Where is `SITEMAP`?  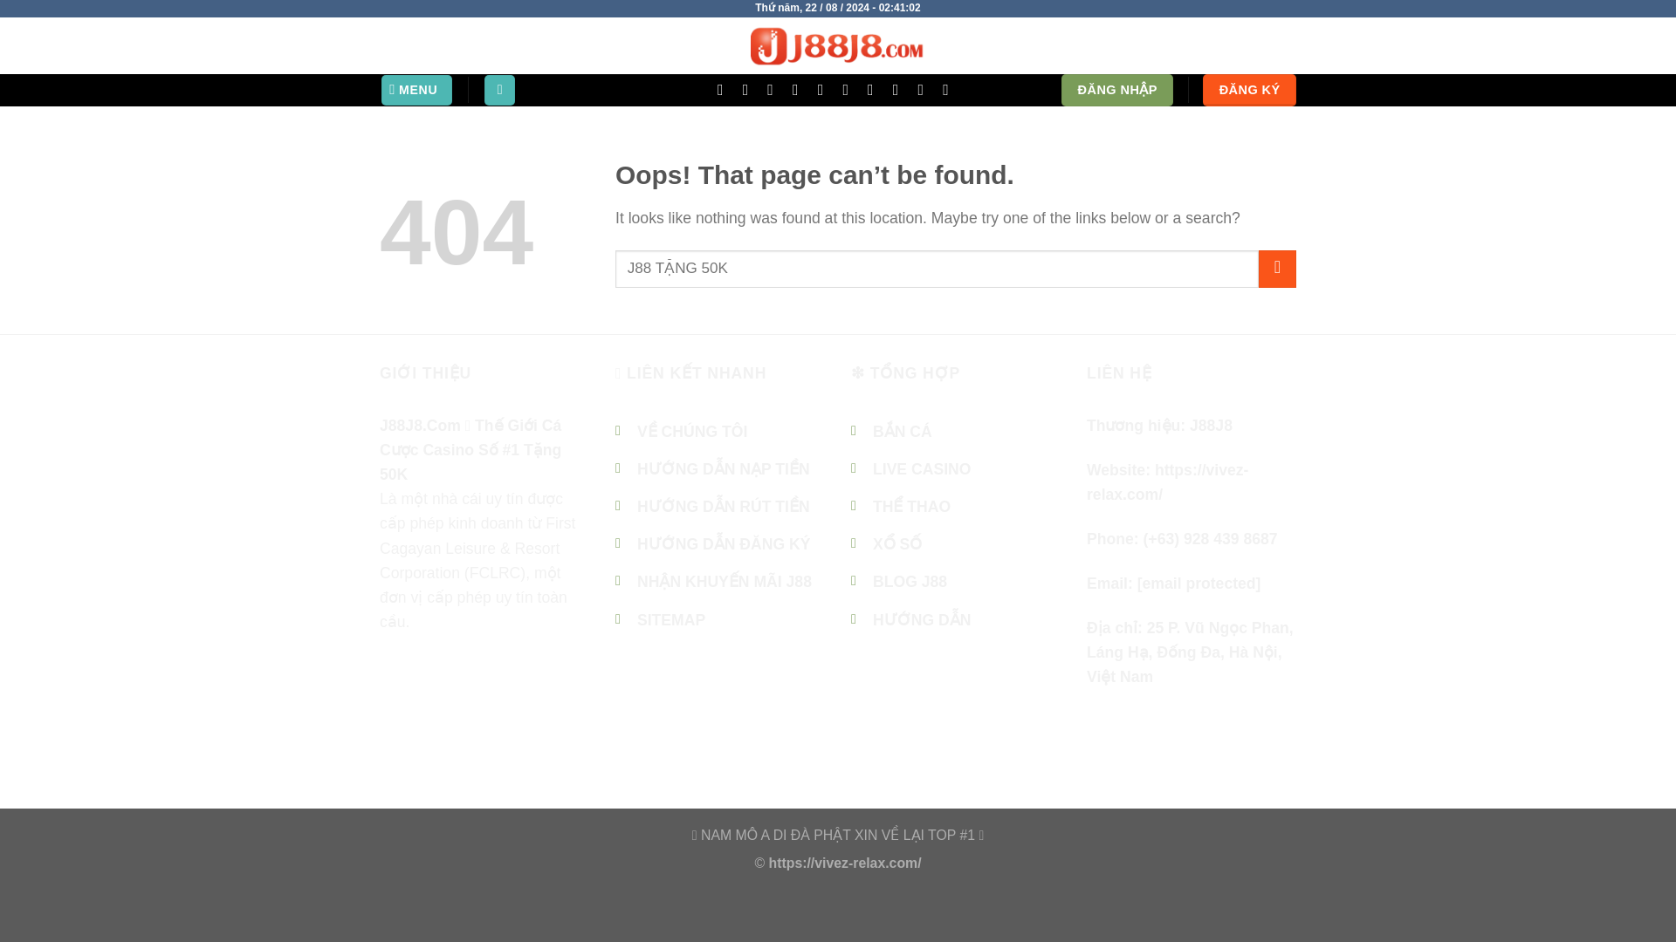 SITEMAP is located at coordinates (670, 619).